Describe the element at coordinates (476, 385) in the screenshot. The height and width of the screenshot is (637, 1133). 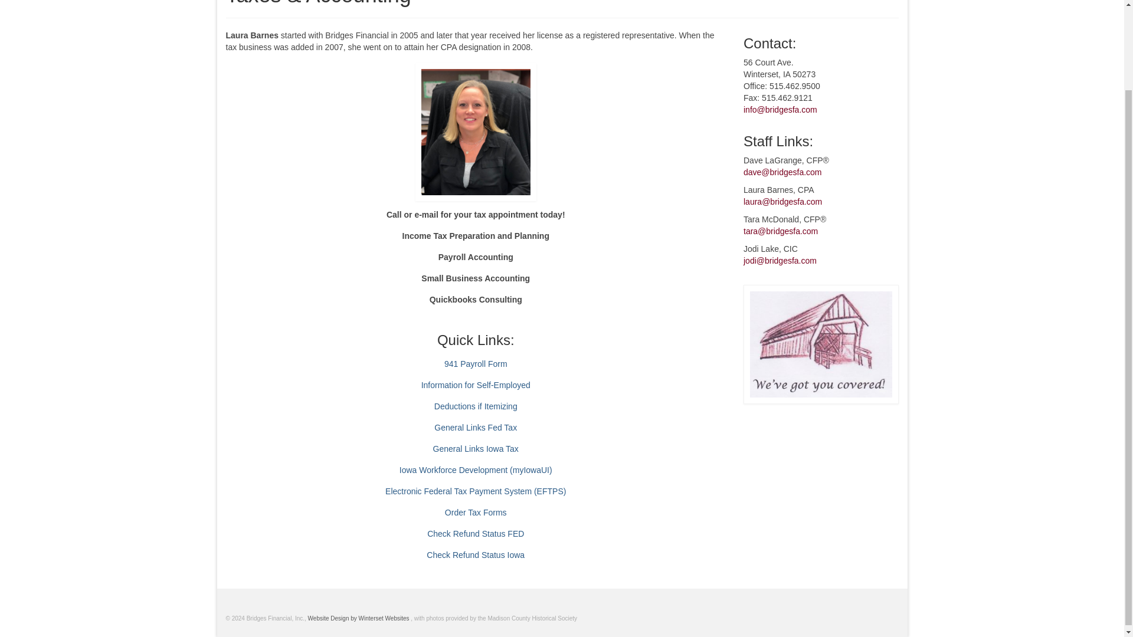
I see `Information for Self-Employed` at that location.